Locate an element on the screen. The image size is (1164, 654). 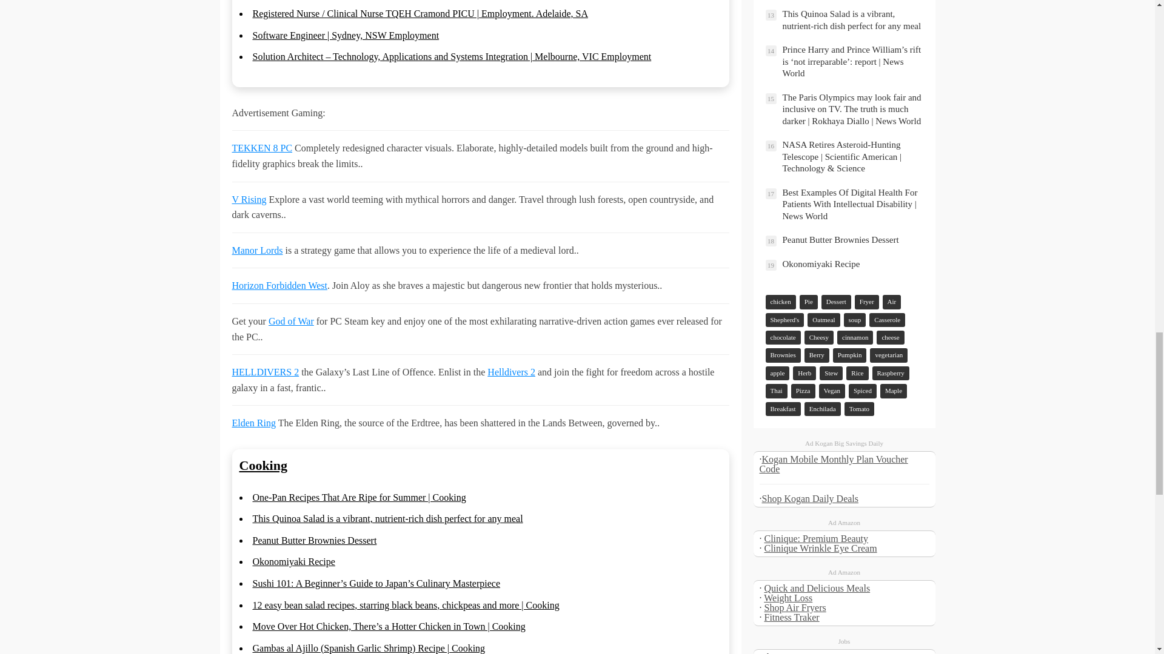
Manor Lords is located at coordinates (257, 251).